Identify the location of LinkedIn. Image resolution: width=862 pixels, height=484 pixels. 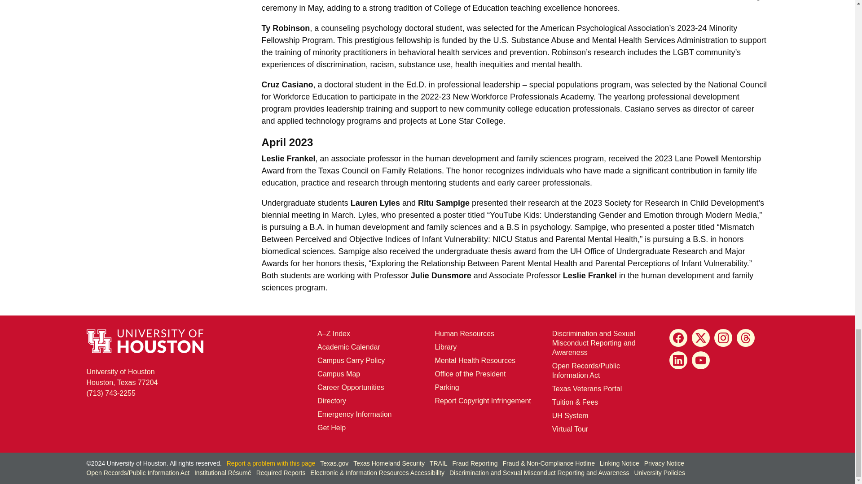
(678, 360).